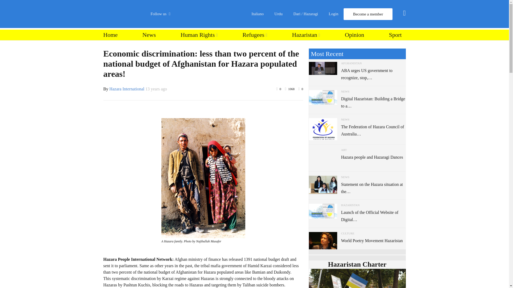 The height and width of the screenshot is (288, 513). Describe the element at coordinates (345, 91) in the screenshot. I see `View all posts in News` at that location.